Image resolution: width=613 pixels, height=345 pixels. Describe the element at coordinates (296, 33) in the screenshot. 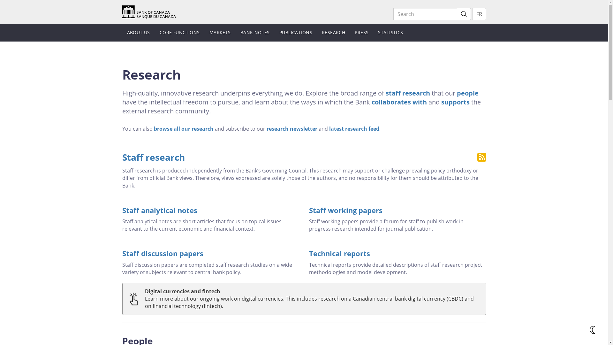

I see `PUBLICATIONS` at that location.